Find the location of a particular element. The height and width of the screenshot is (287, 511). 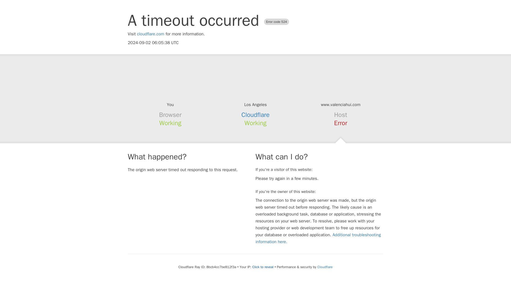

Additional troubleshooting information here. is located at coordinates (318, 238).